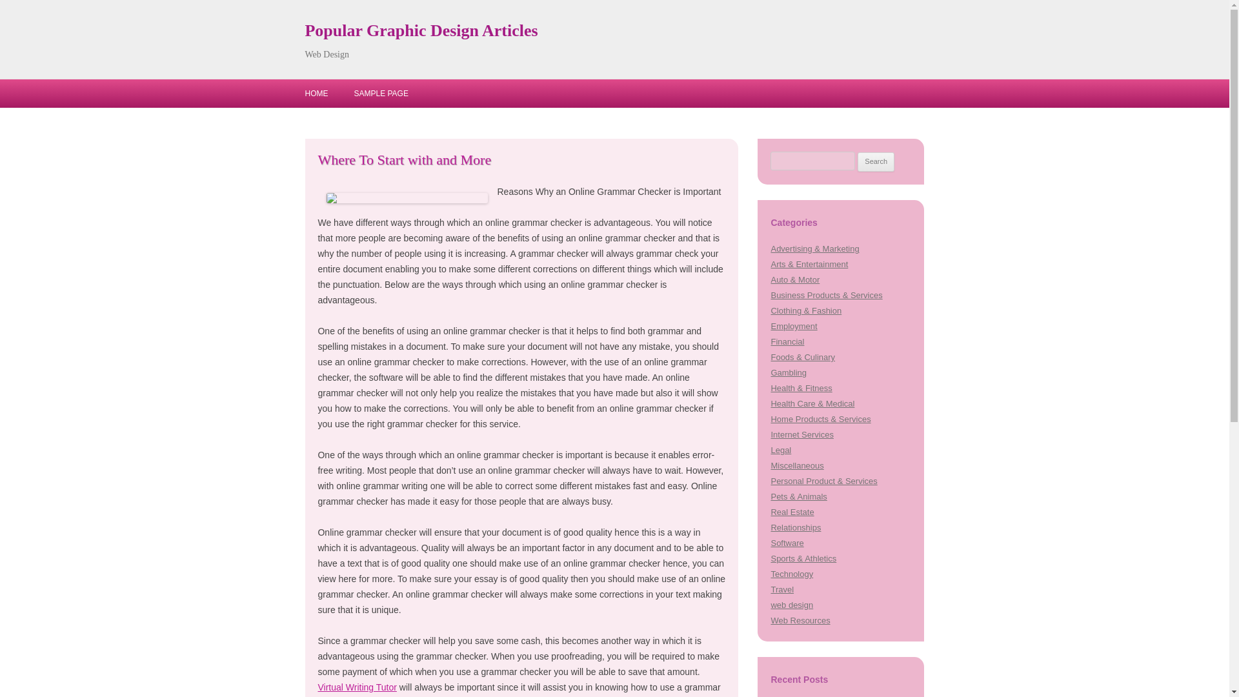 The image size is (1239, 697). I want to click on Technology, so click(791, 574).